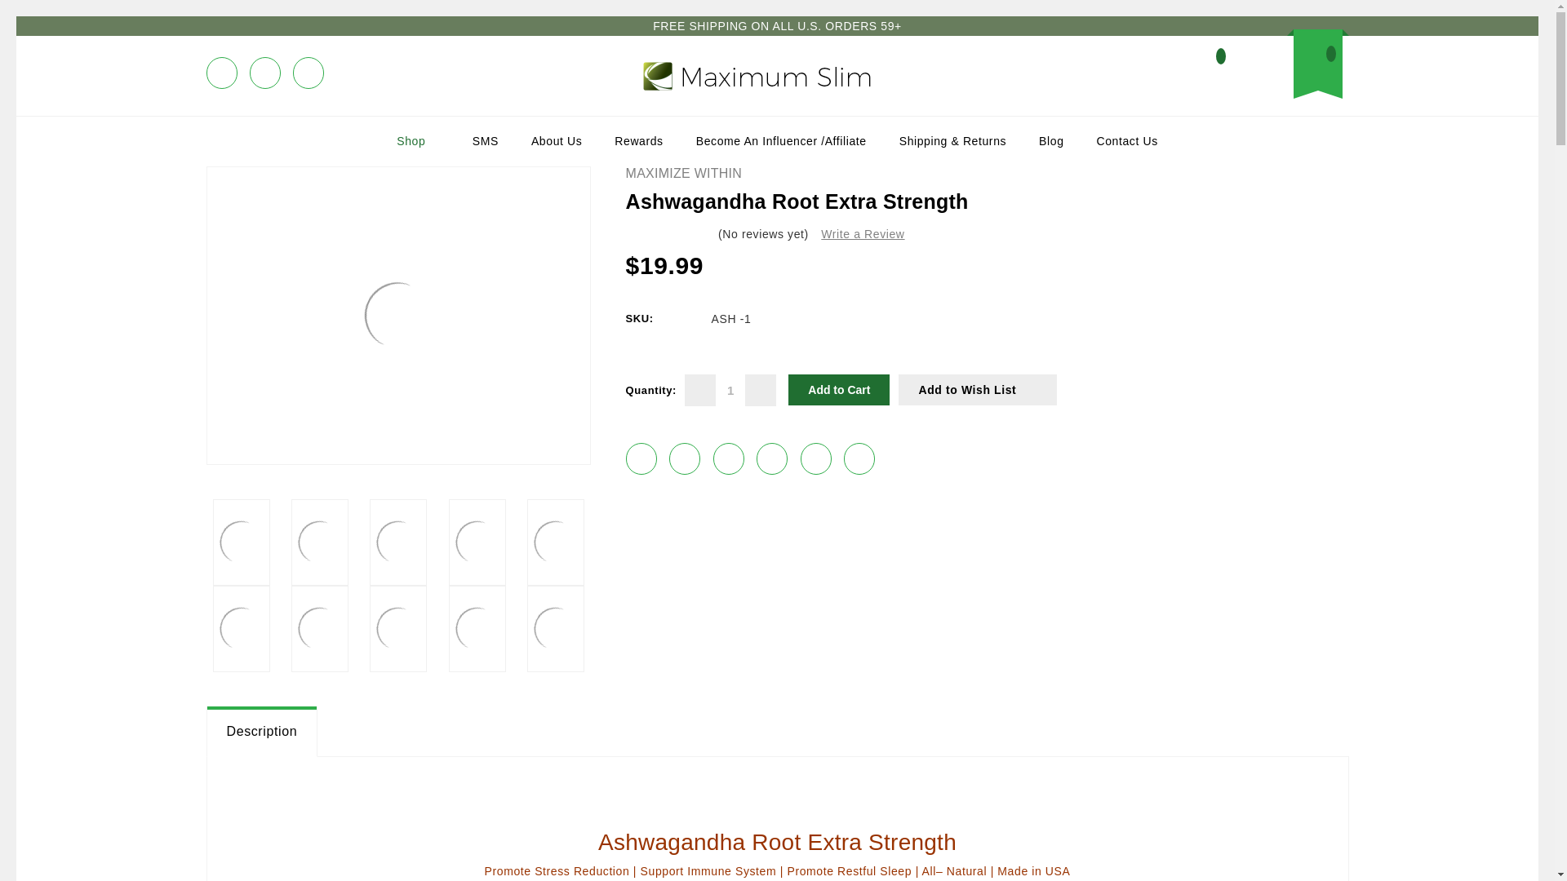 The height and width of the screenshot is (881, 1567). I want to click on 1, so click(730, 390).